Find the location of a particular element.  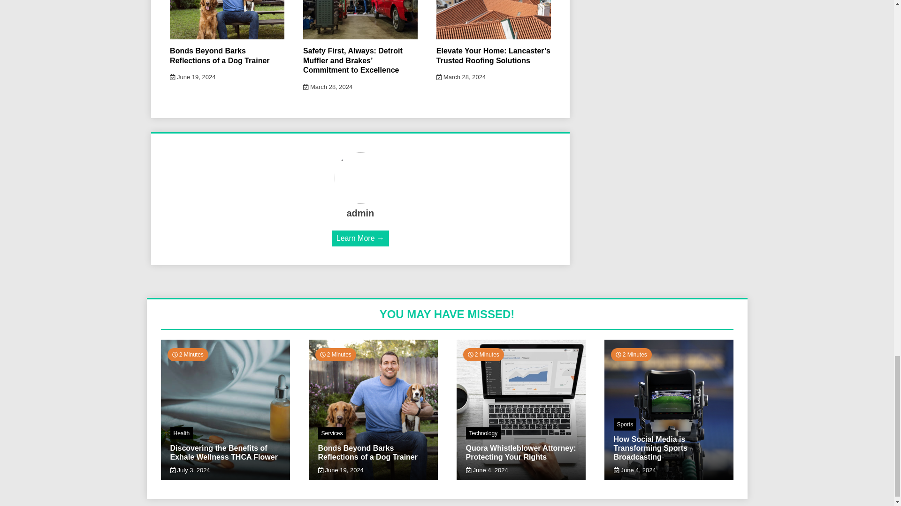

Bonds Beyond Barks Reflections of a Dog Trainer is located at coordinates (220, 56).